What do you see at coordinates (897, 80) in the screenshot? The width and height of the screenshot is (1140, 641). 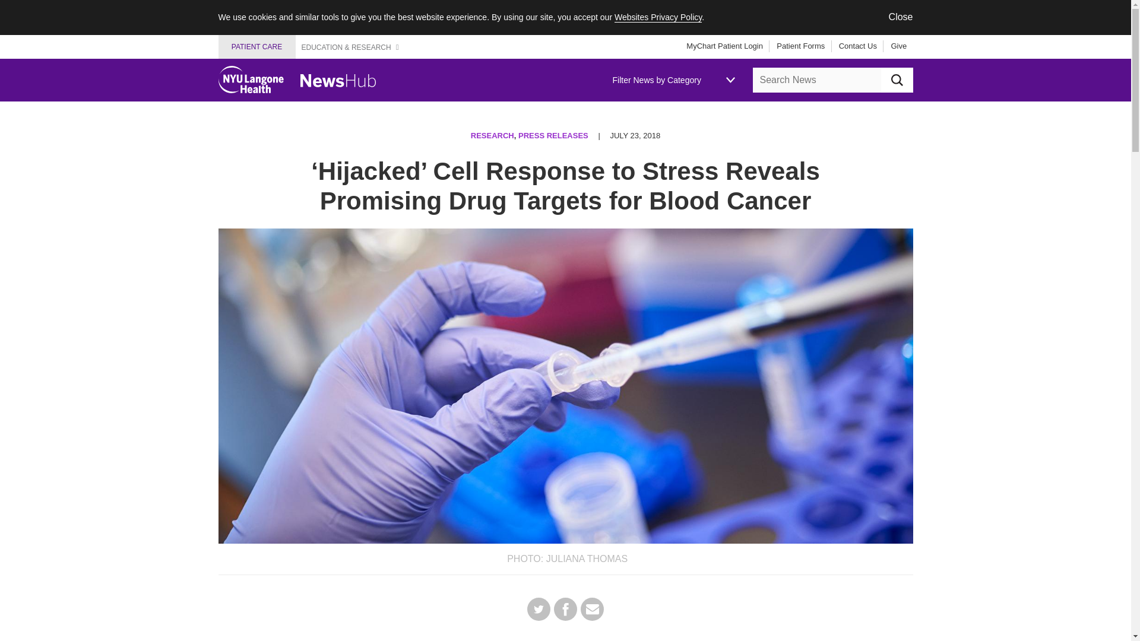 I see `Search` at bounding box center [897, 80].